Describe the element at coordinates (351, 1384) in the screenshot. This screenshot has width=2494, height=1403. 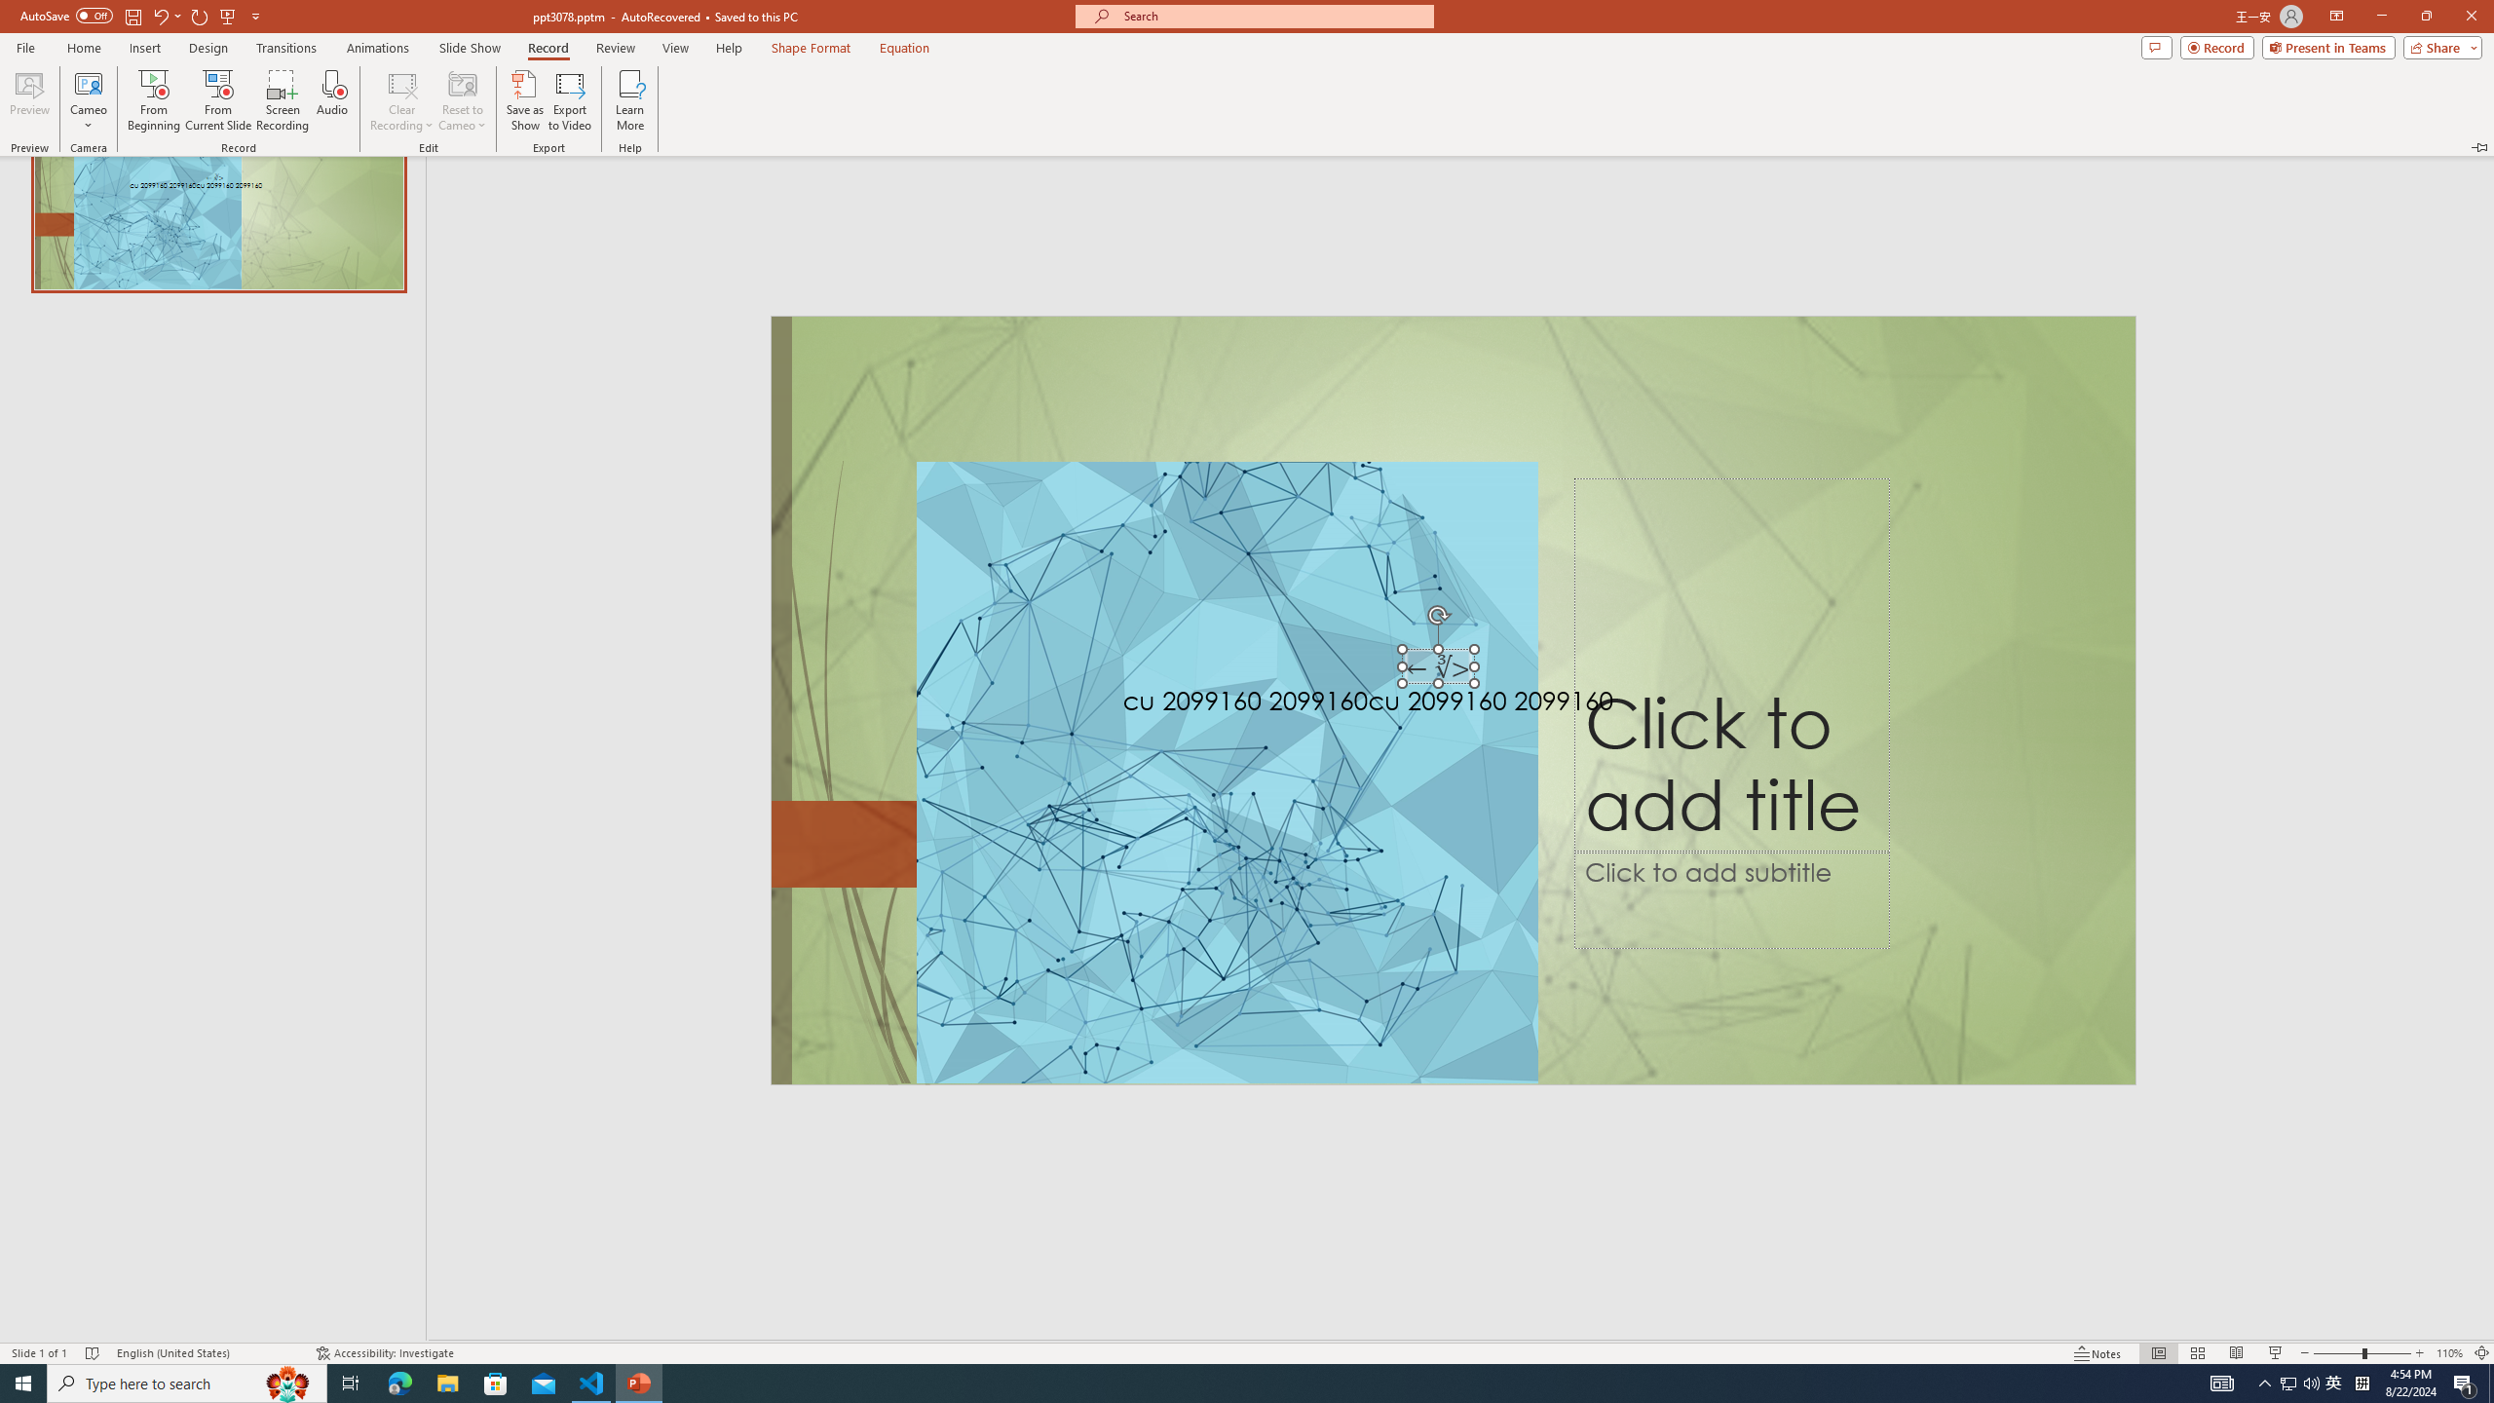
I see `Task View` at that location.